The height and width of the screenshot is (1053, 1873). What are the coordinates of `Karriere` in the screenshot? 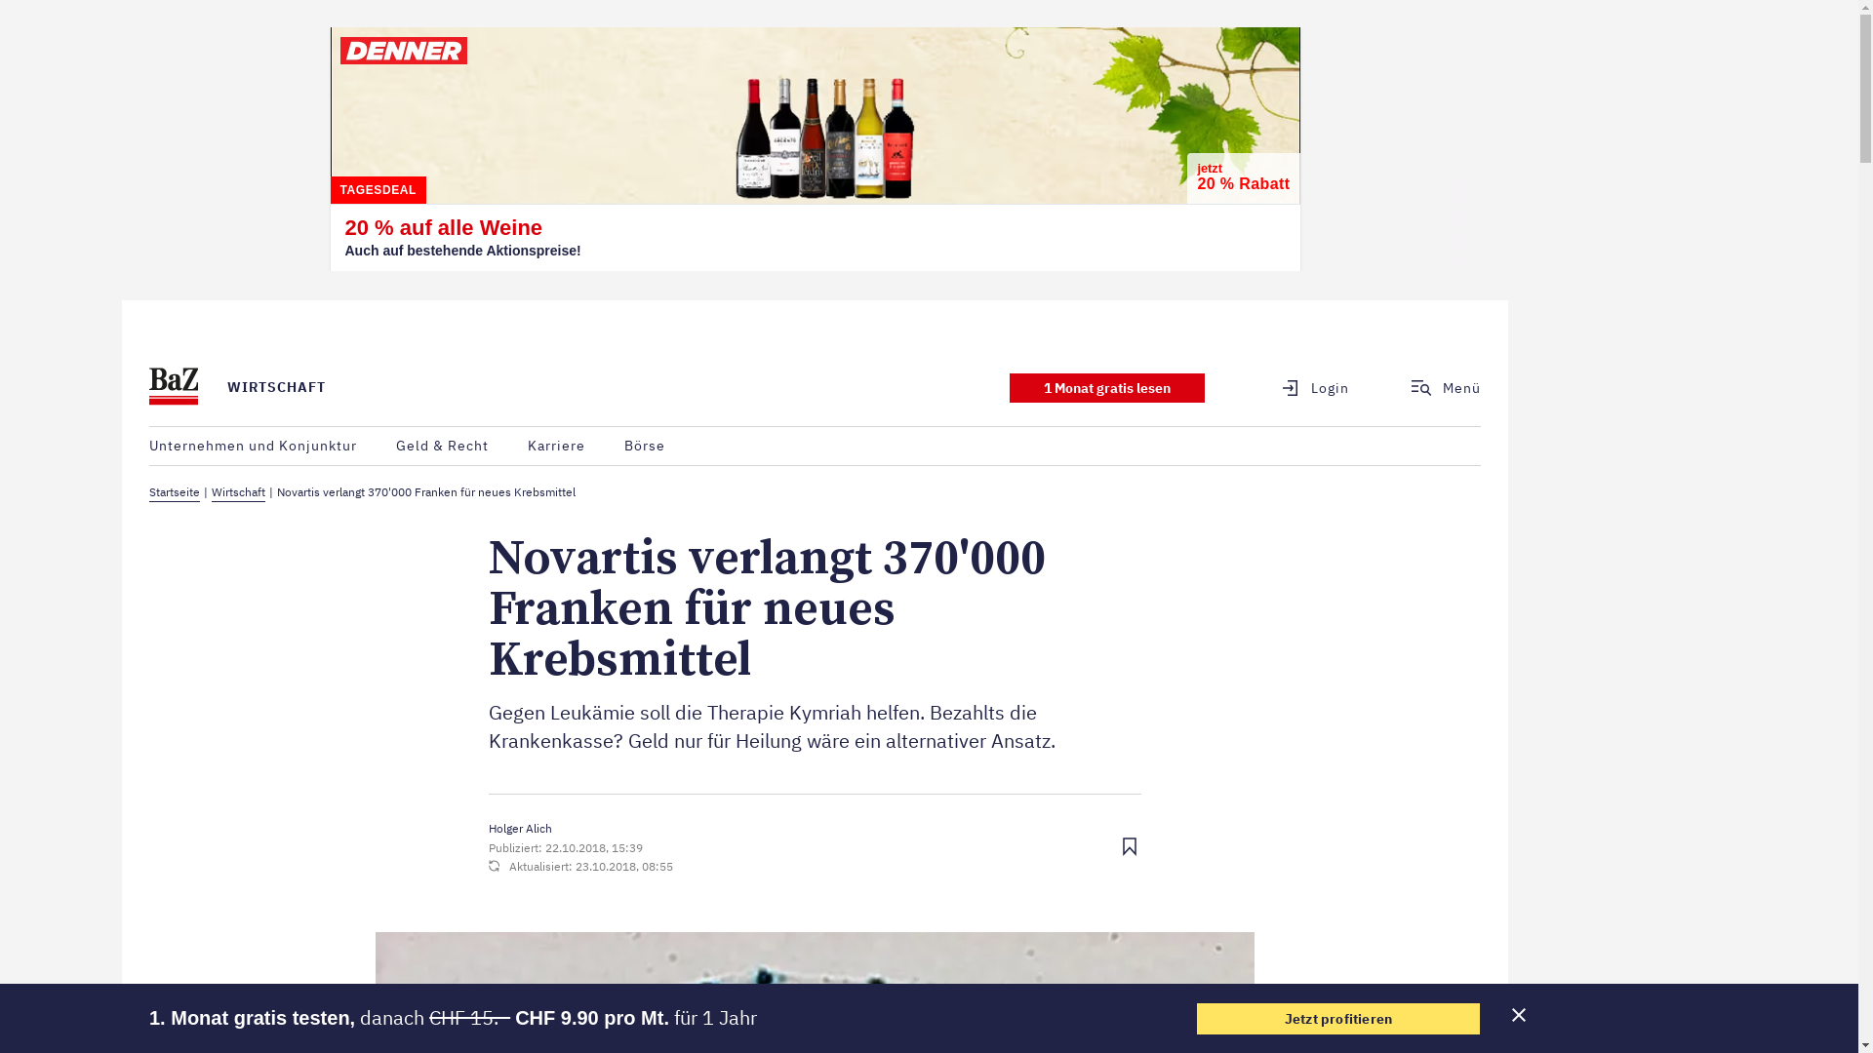 It's located at (556, 447).